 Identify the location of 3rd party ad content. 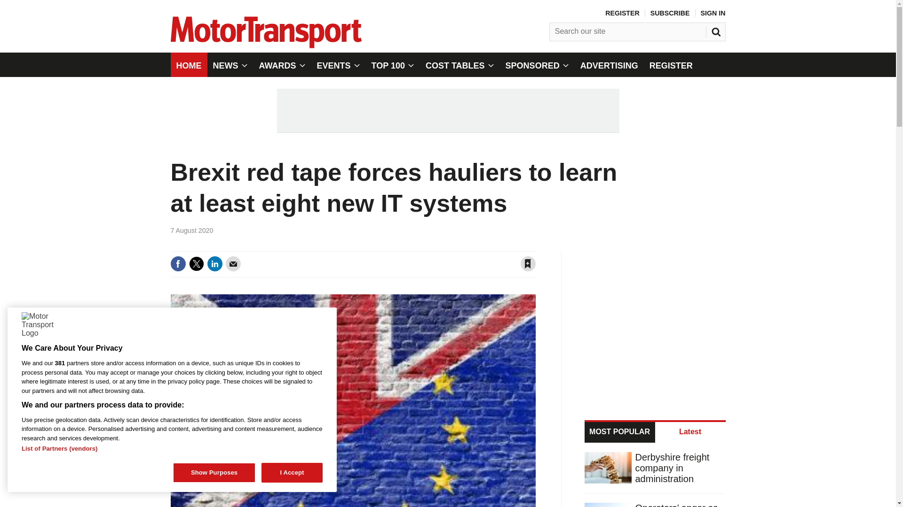
(447, 110).